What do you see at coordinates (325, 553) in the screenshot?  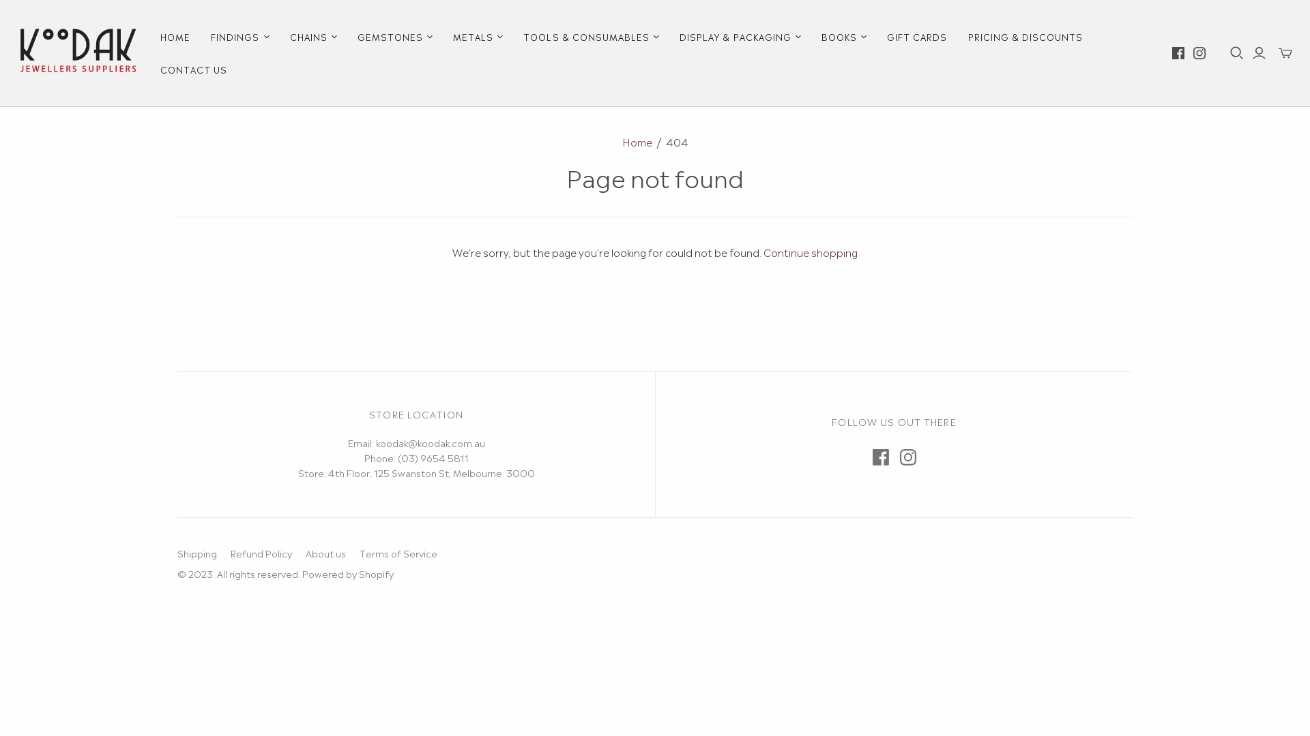 I see `About us` at bounding box center [325, 553].